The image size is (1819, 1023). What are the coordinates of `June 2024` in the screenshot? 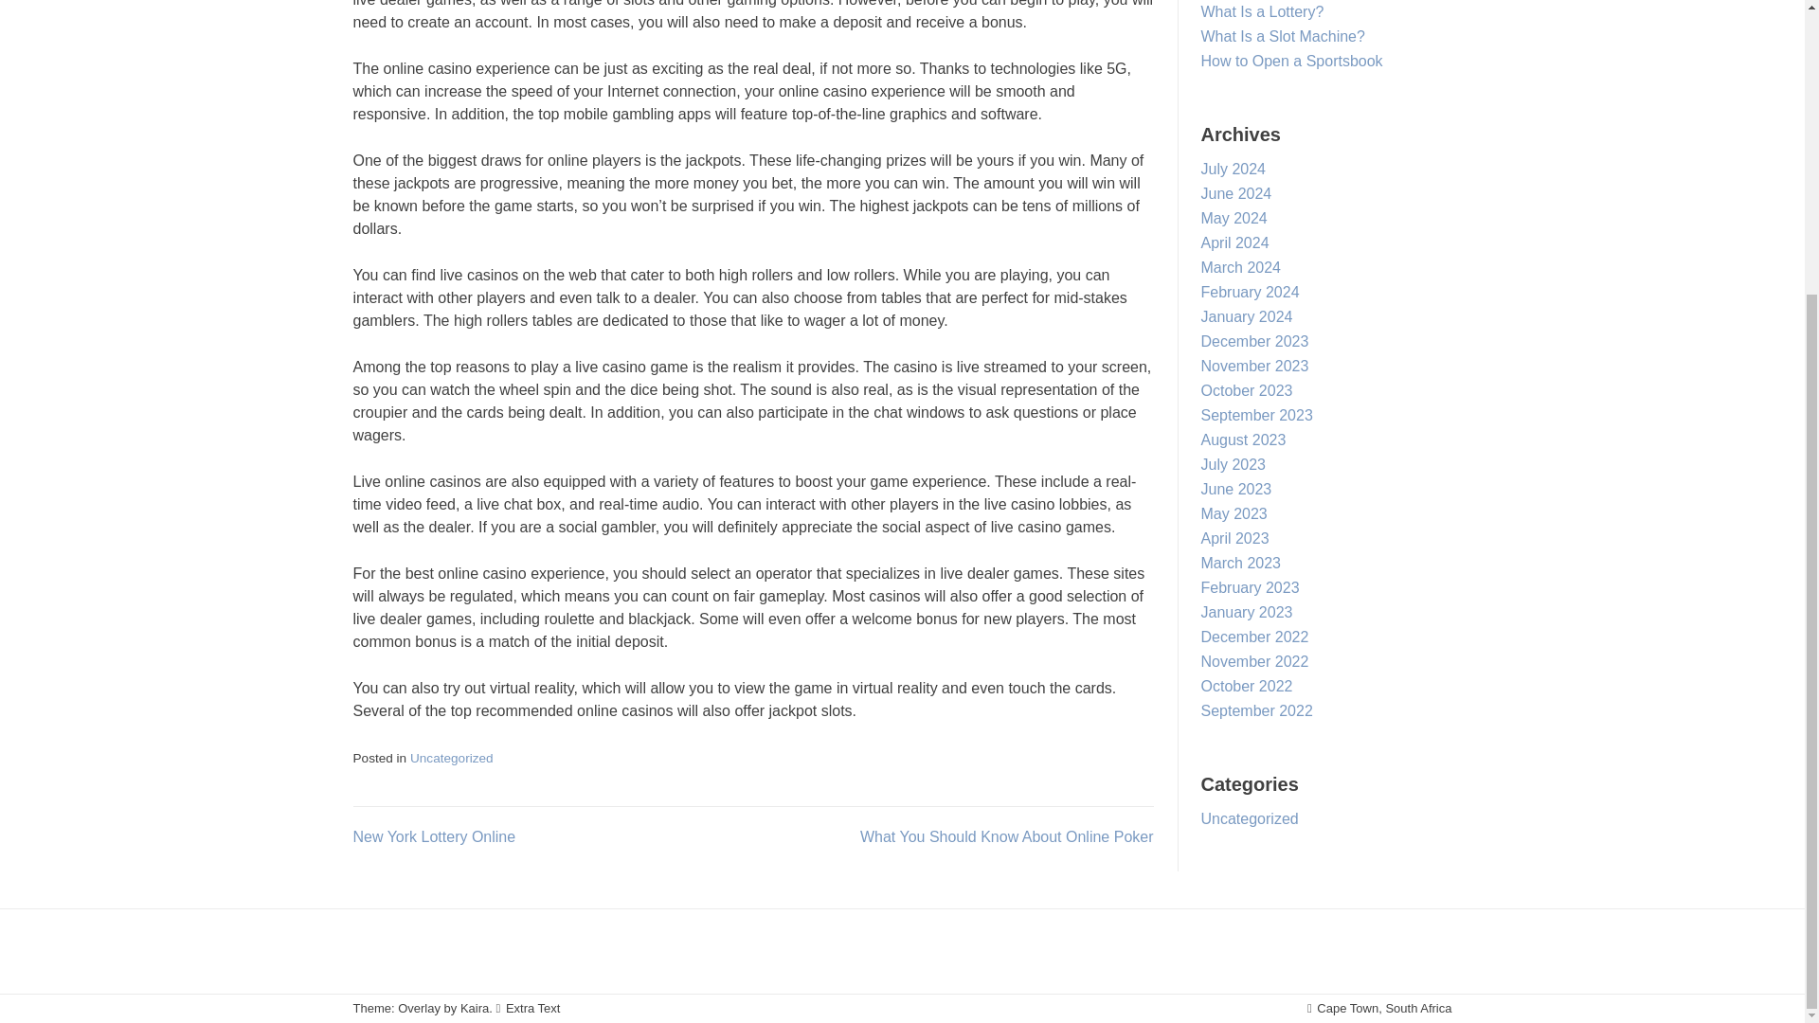 It's located at (1235, 193).